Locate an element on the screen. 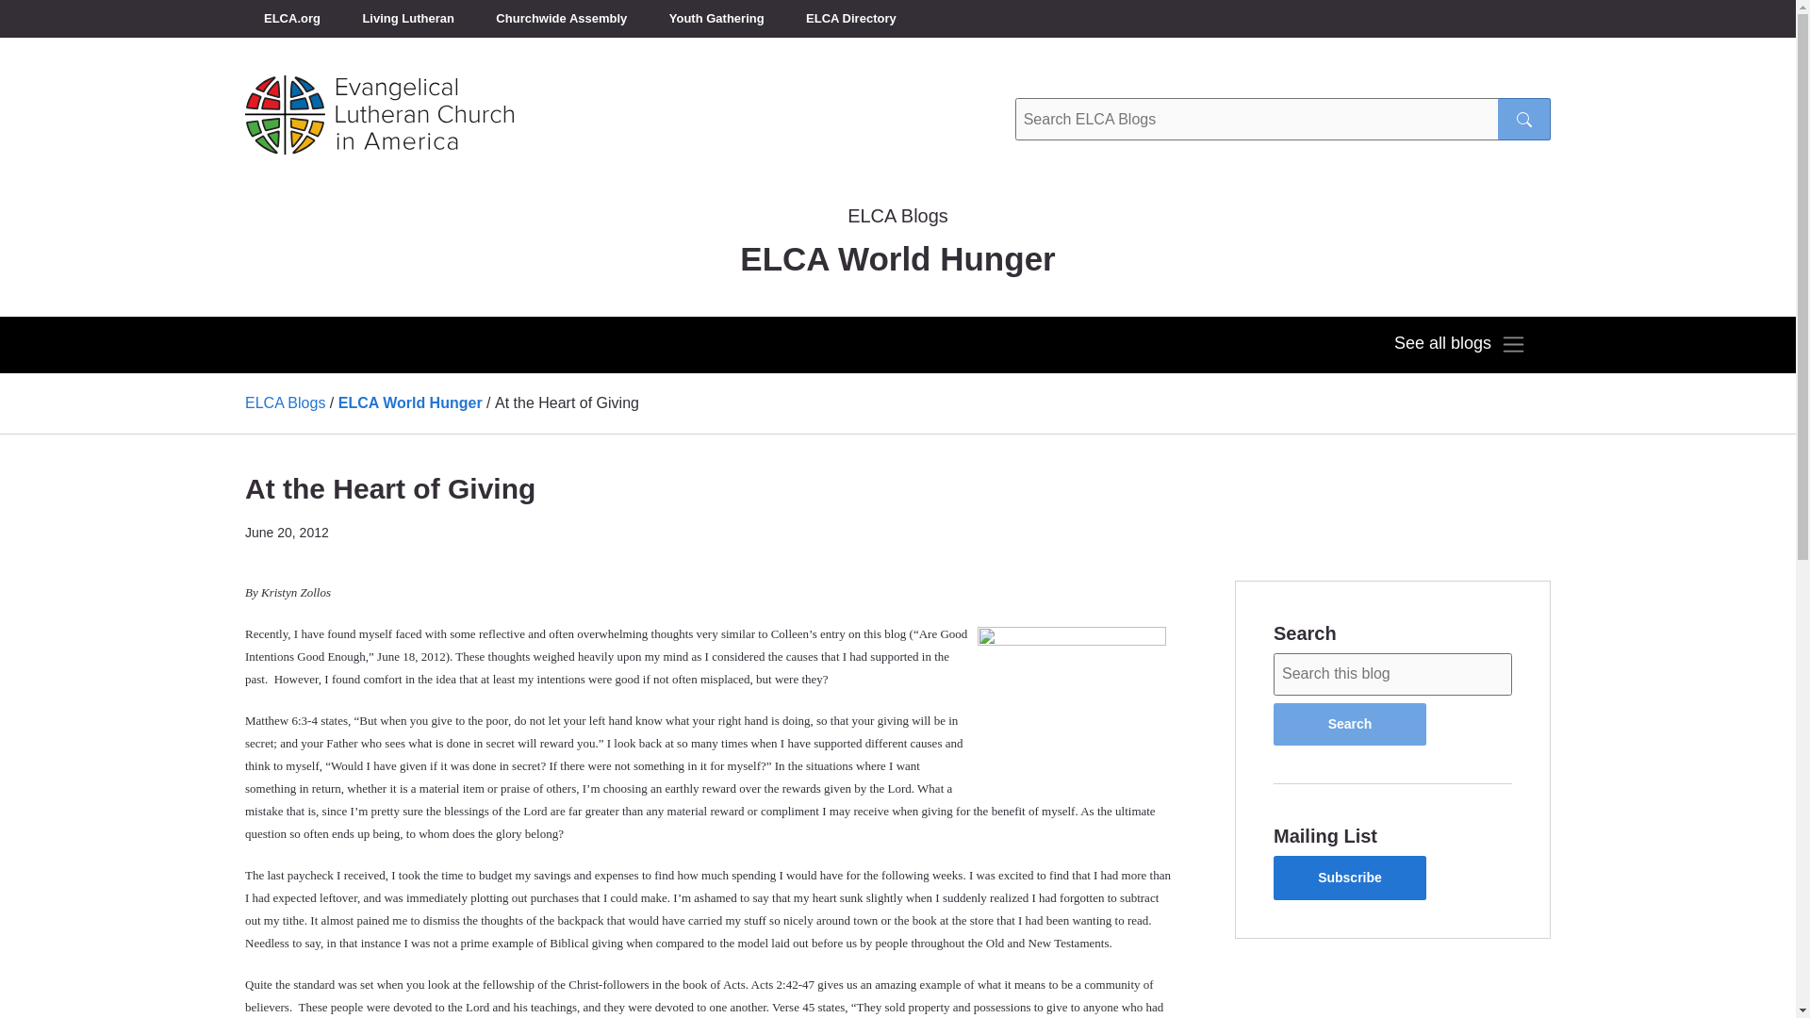 The height and width of the screenshot is (1018, 1810). Youth Gathering is located at coordinates (716, 19).